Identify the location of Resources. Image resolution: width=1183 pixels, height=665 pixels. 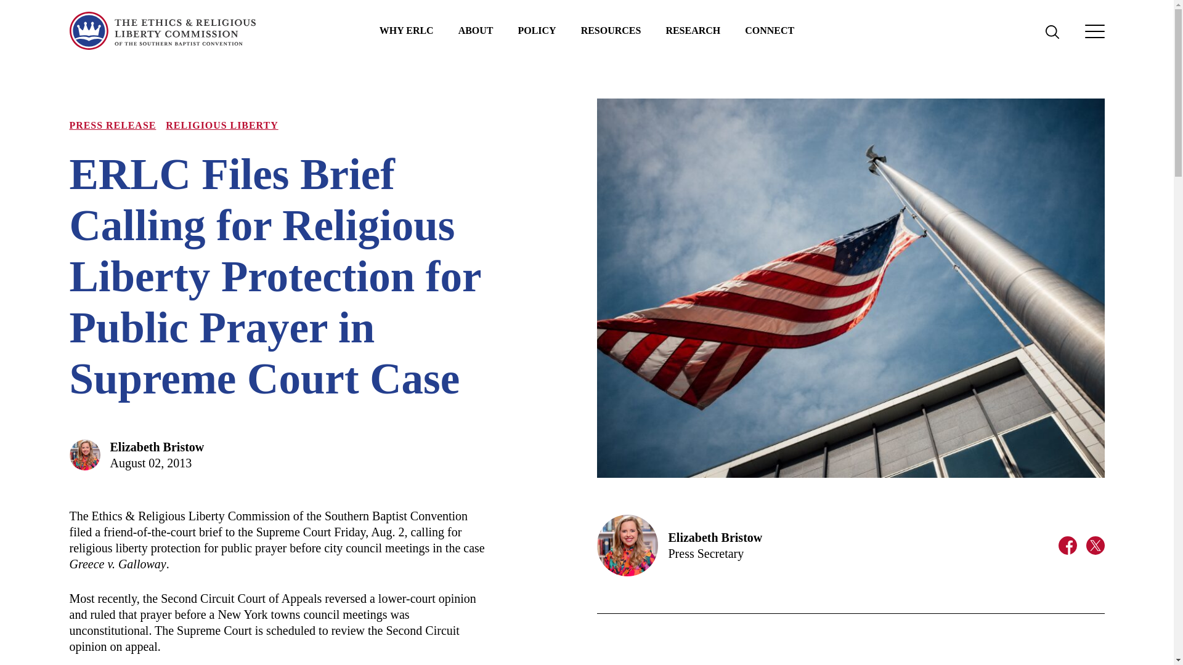
(611, 31).